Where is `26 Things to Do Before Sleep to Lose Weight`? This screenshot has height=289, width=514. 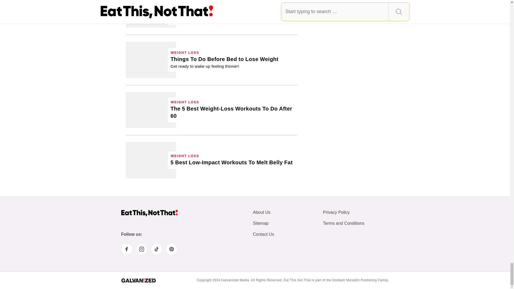 26 Things to Do Before Sleep to Lose Weight is located at coordinates (224, 62).